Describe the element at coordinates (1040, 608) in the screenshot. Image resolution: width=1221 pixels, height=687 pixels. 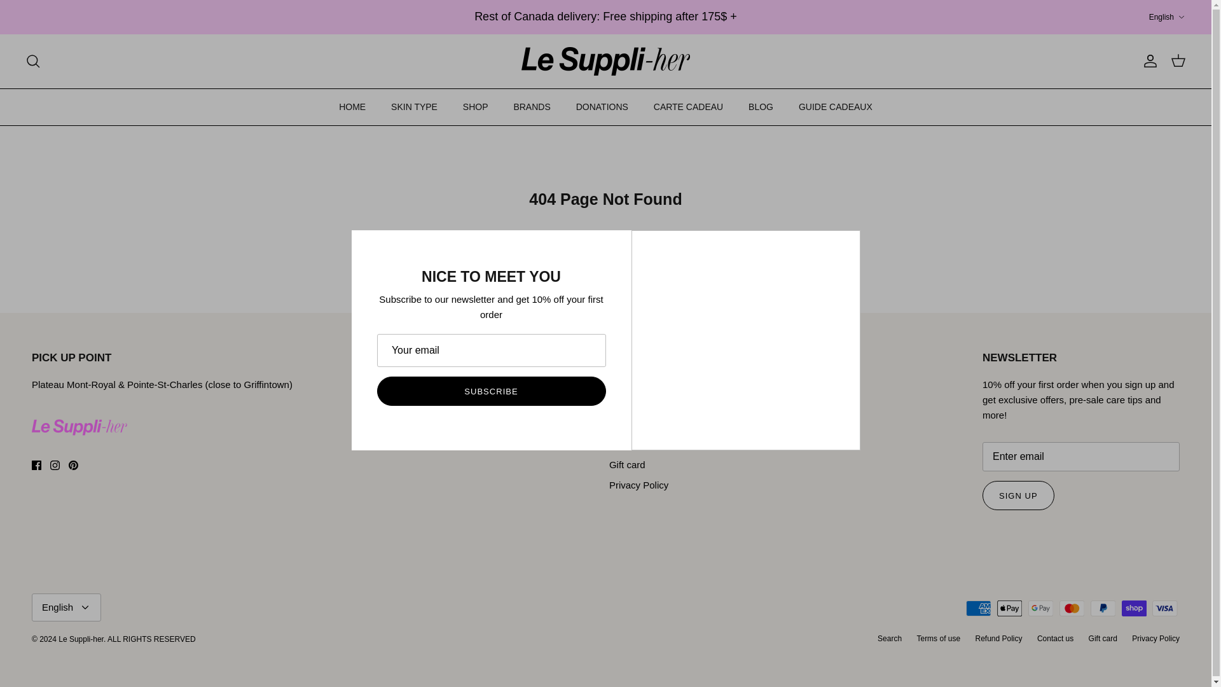
I see `Apple Pay` at that location.